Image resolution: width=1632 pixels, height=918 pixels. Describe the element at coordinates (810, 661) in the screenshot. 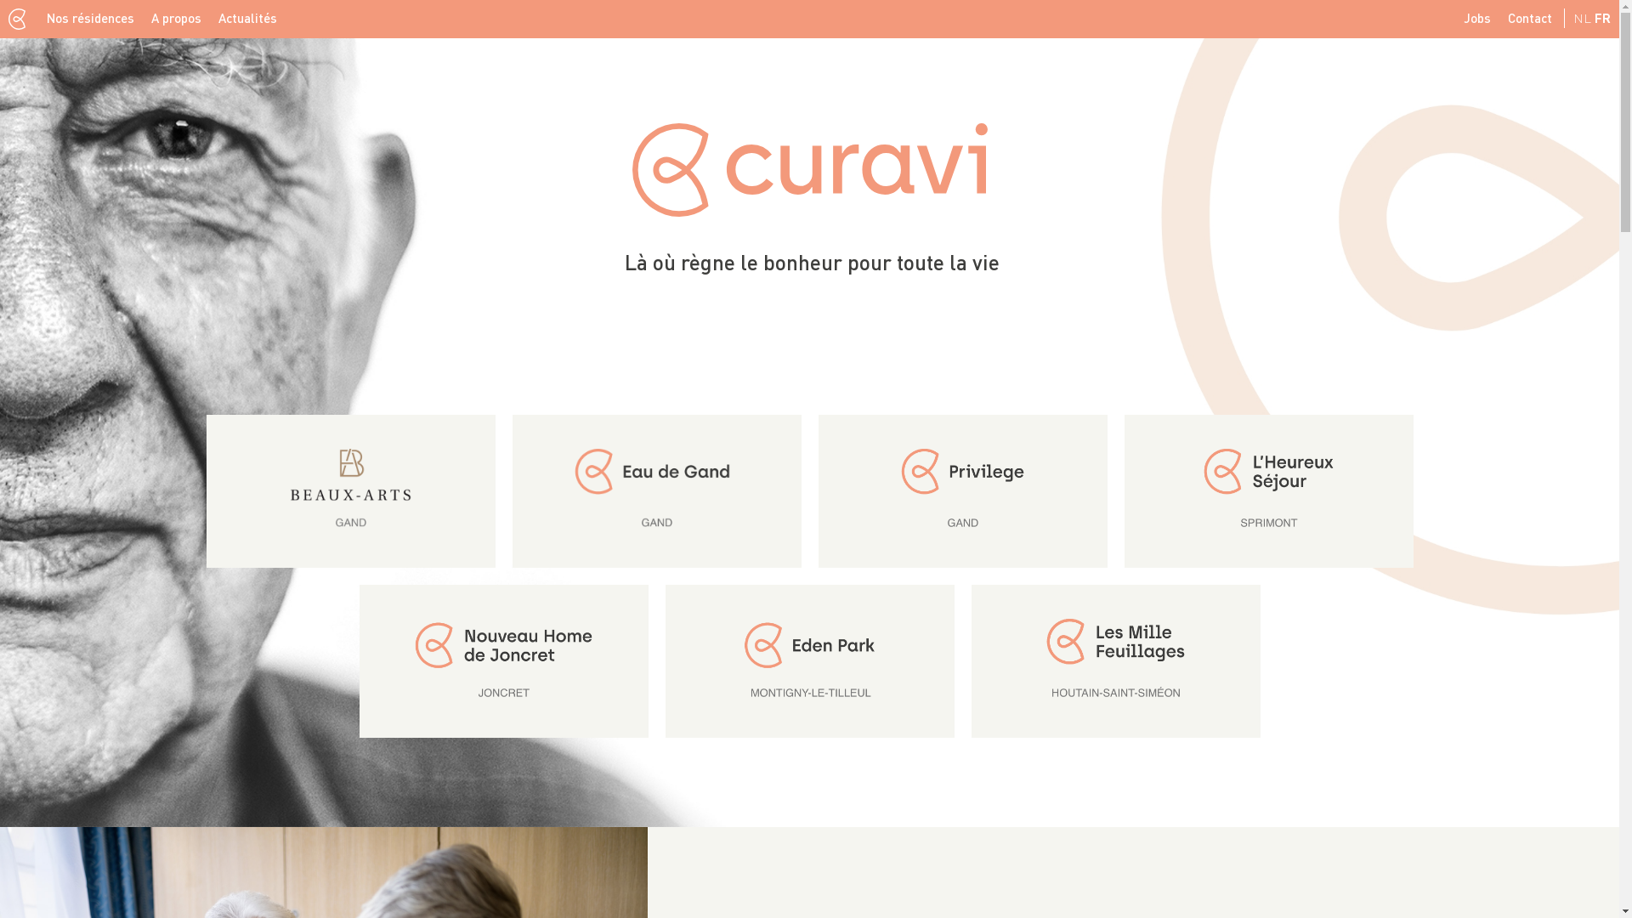

I see `Eden Park - Montigny-Le-Tilleul` at that location.